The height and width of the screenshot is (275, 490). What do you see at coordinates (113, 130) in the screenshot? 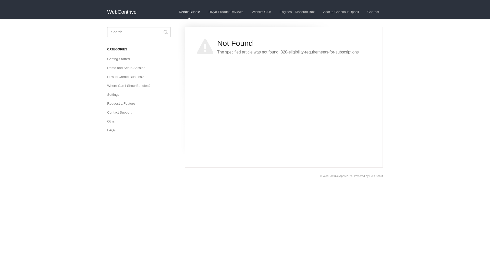
I see `FAQs` at bounding box center [113, 130].